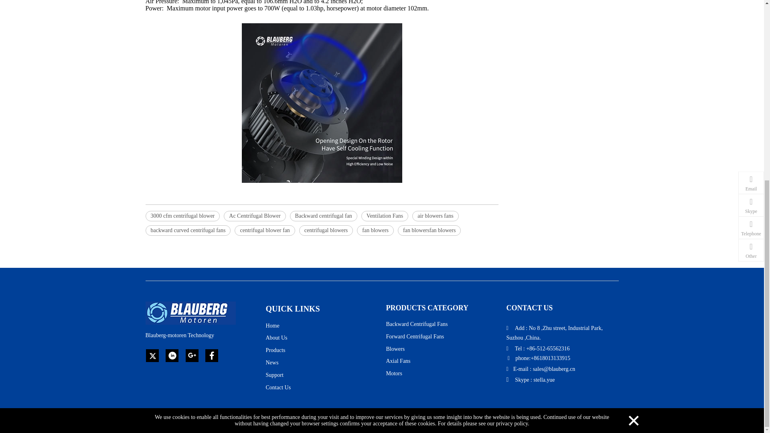 This screenshot has width=770, height=433. Describe the element at coordinates (182, 216) in the screenshot. I see `3000 cfm centrifugal blower` at that location.